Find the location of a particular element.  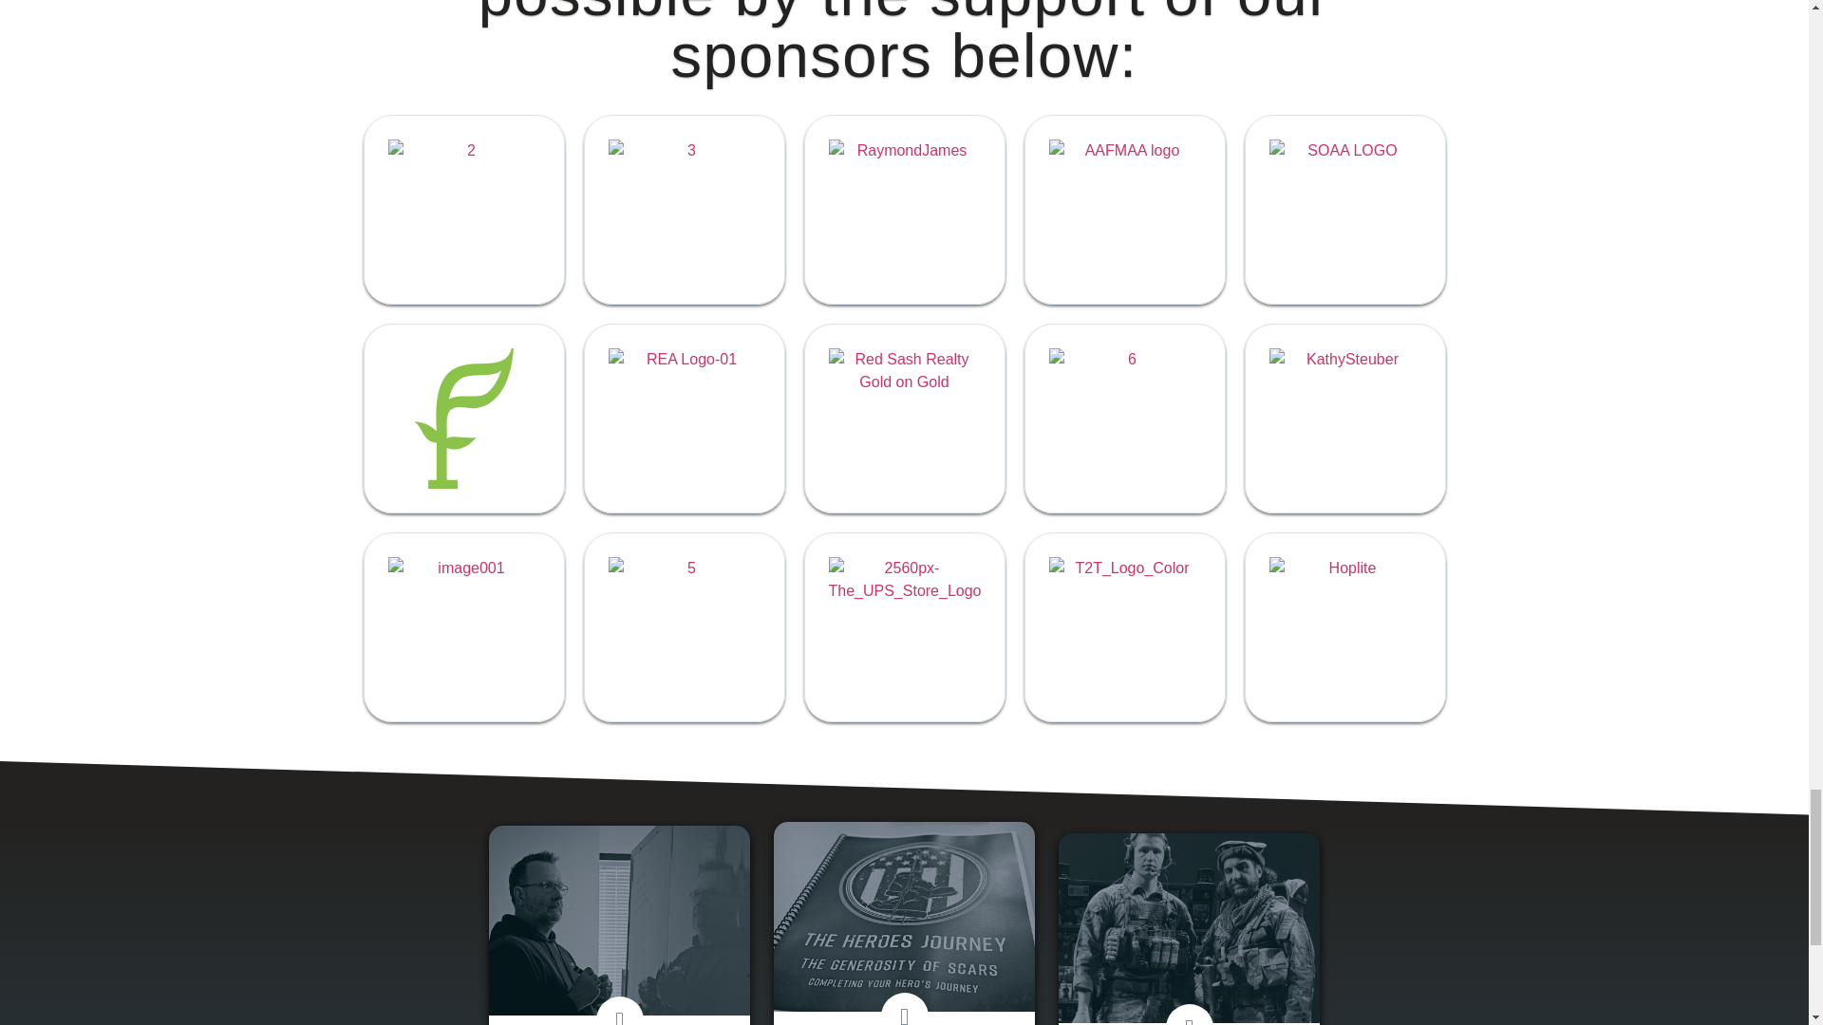

NVBDC is located at coordinates (1124, 419).